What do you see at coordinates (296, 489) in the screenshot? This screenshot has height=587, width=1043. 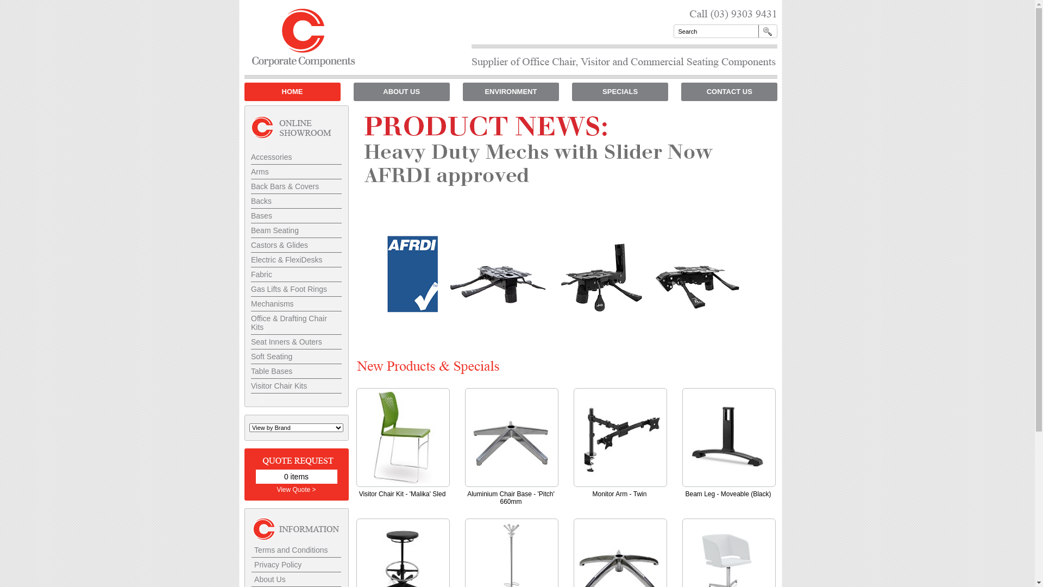 I see `View Quote >` at bounding box center [296, 489].